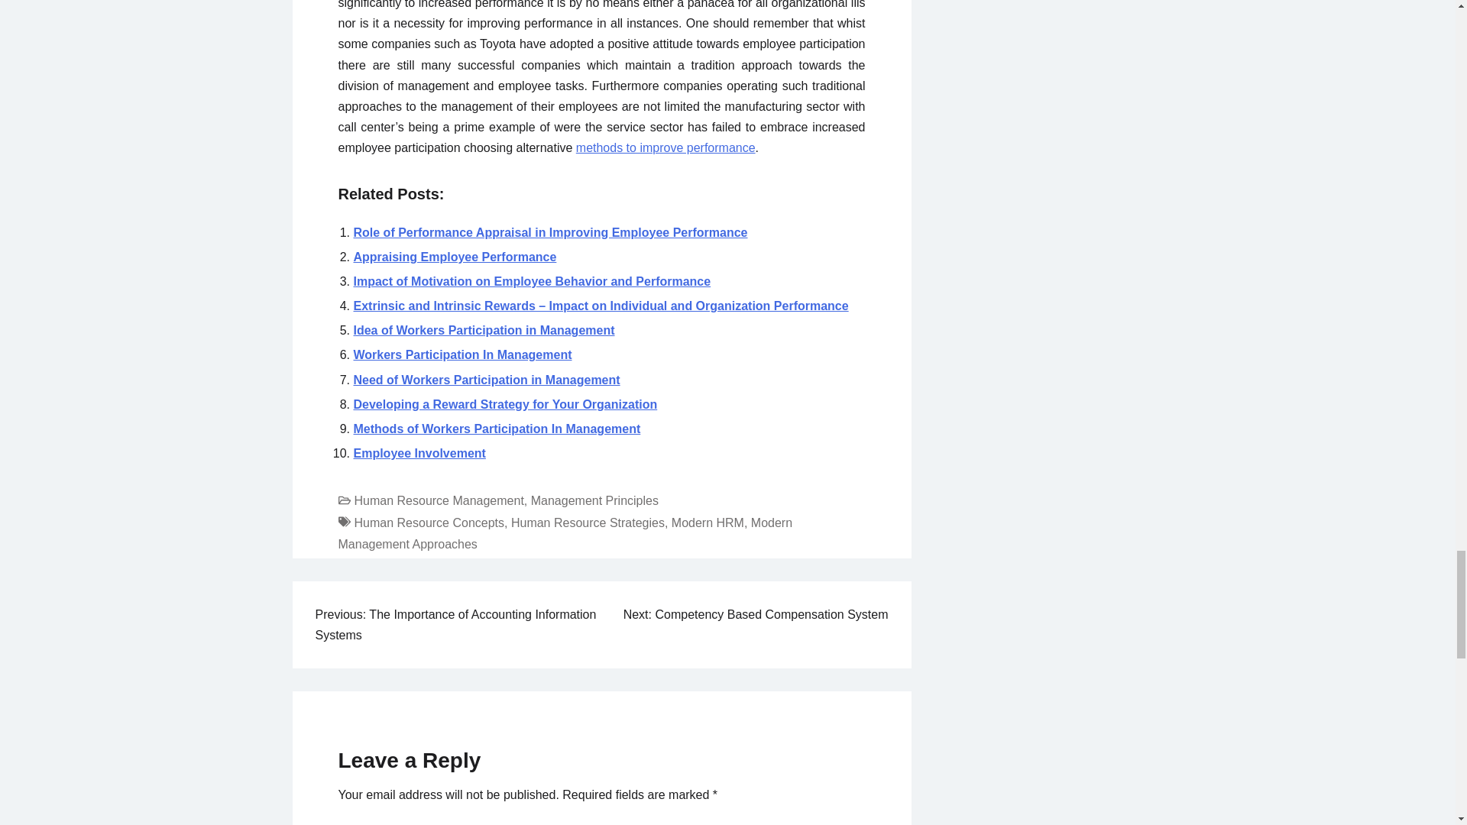  Describe the element at coordinates (419, 453) in the screenshot. I see `Employee Involvement` at that location.